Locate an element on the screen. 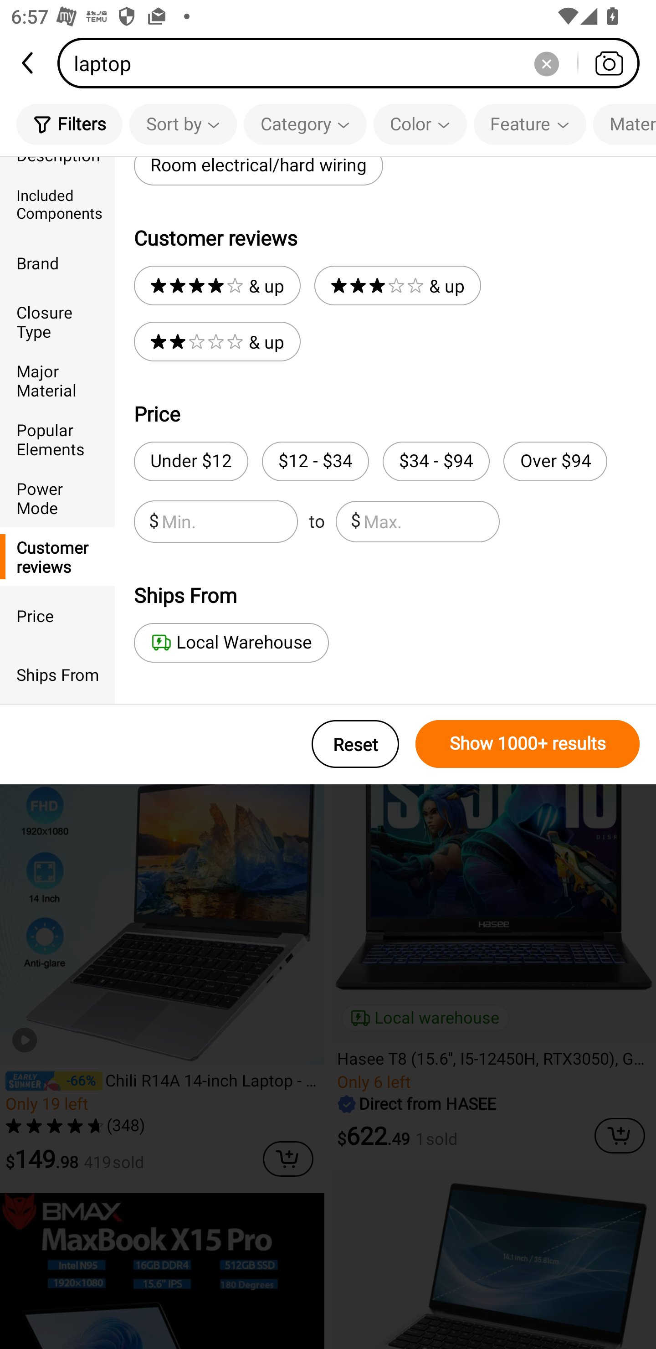 The image size is (656, 1349). Popular Elements is located at coordinates (57, 439).